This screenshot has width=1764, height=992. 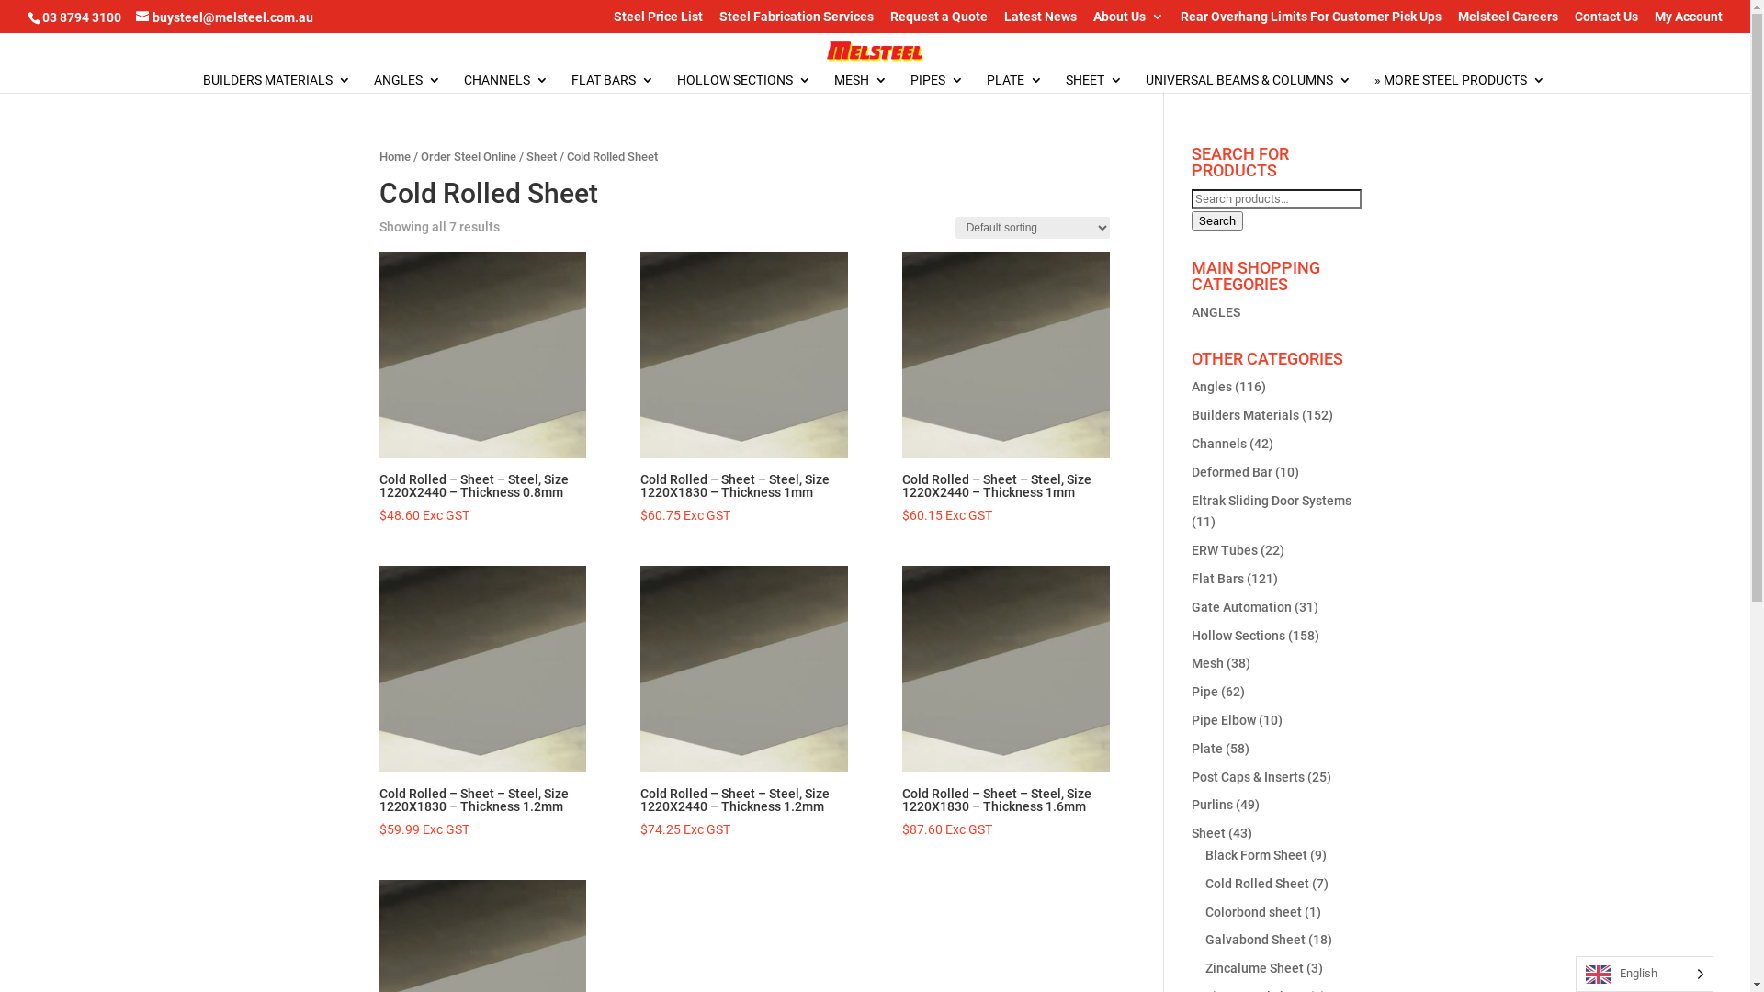 I want to click on Cold Rolled Sheet, so click(x=1257, y=884).